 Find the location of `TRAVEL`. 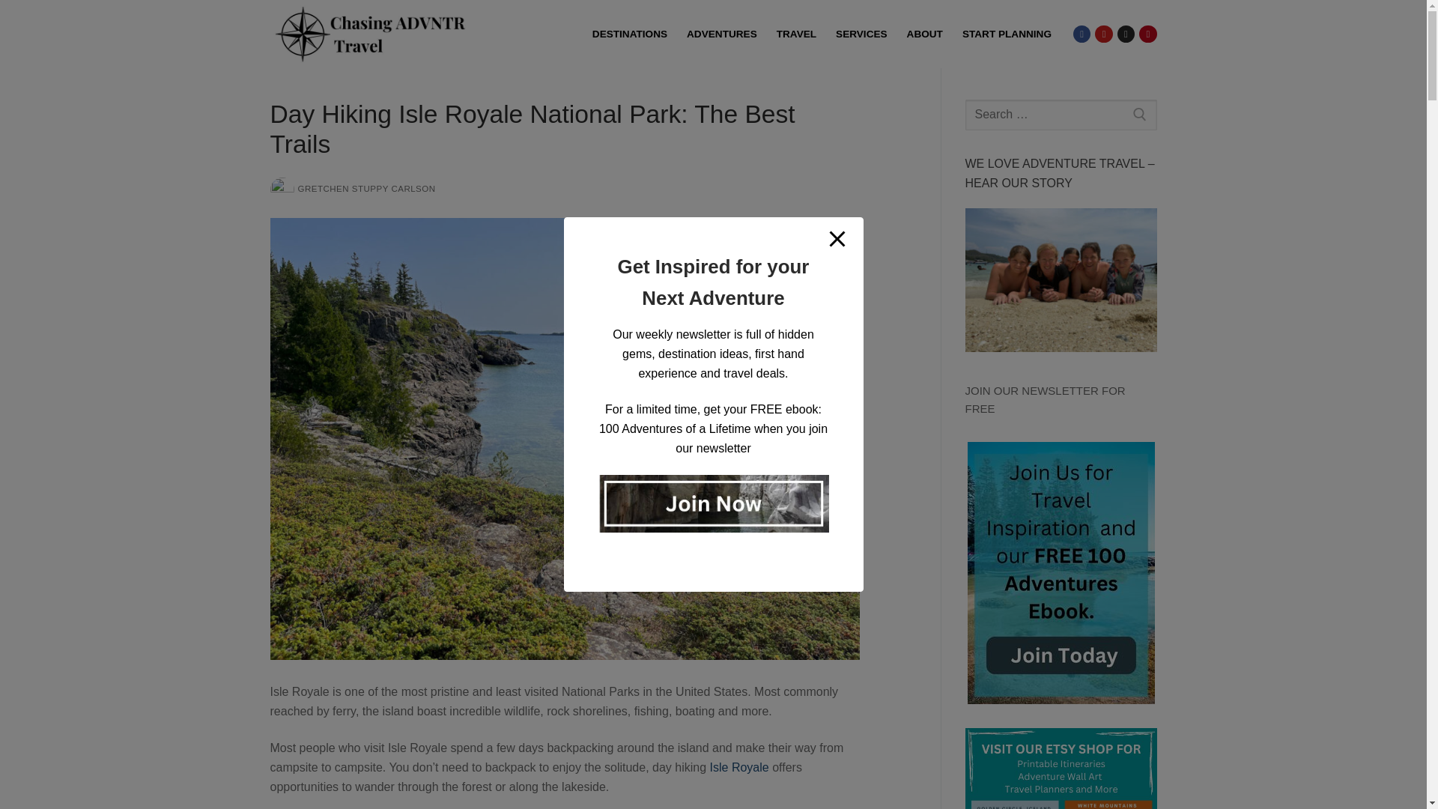

TRAVEL is located at coordinates (795, 34).